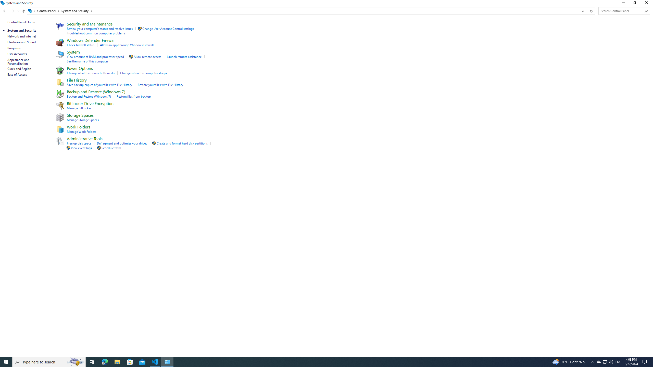  Describe the element at coordinates (19, 69) in the screenshot. I see `Clock and Region` at that location.